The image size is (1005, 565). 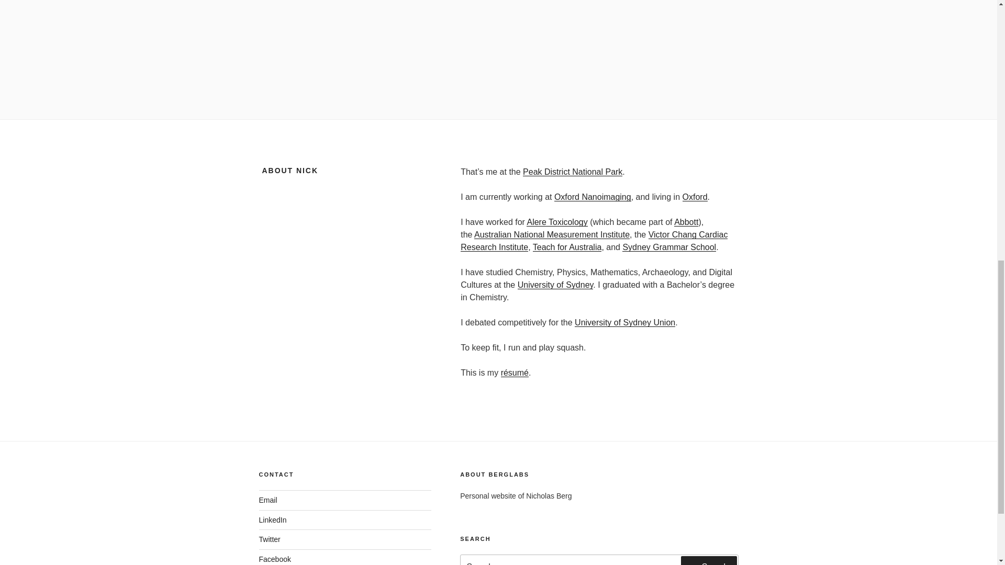 What do you see at coordinates (625, 322) in the screenshot?
I see `University of Sydney Union` at bounding box center [625, 322].